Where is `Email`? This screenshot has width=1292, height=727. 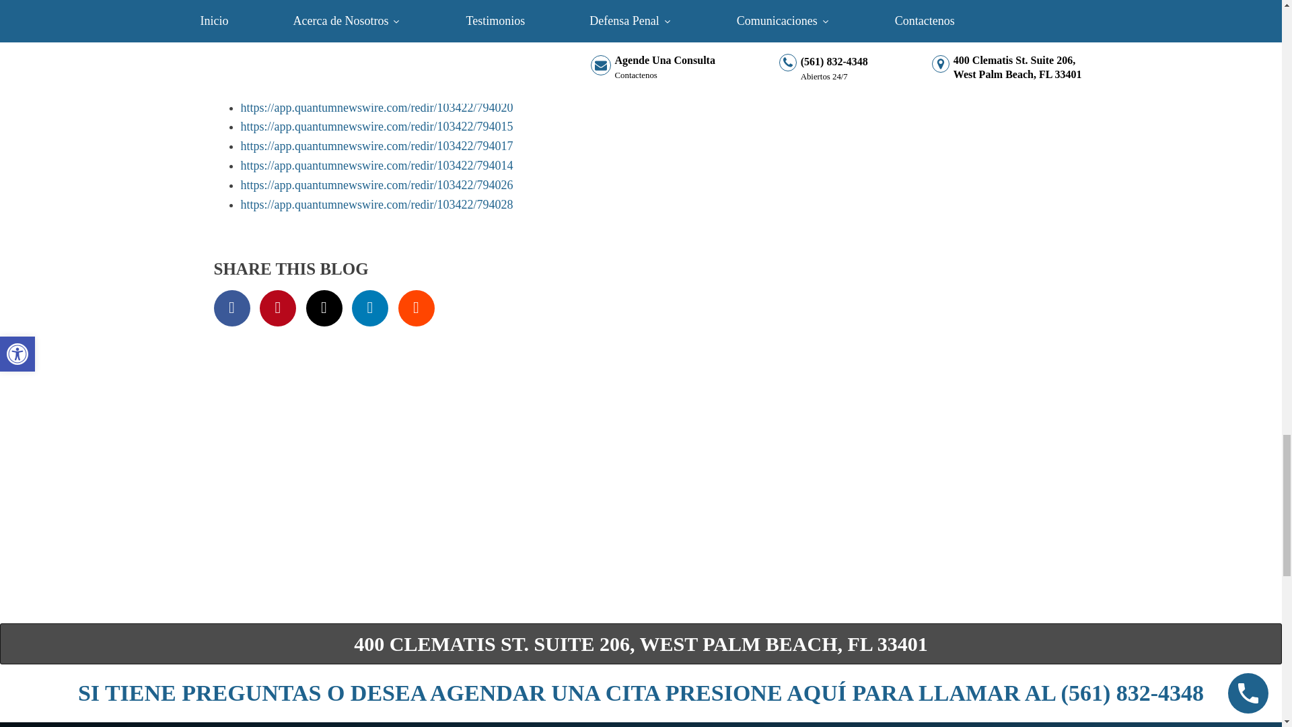 Email is located at coordinates (323, 308).